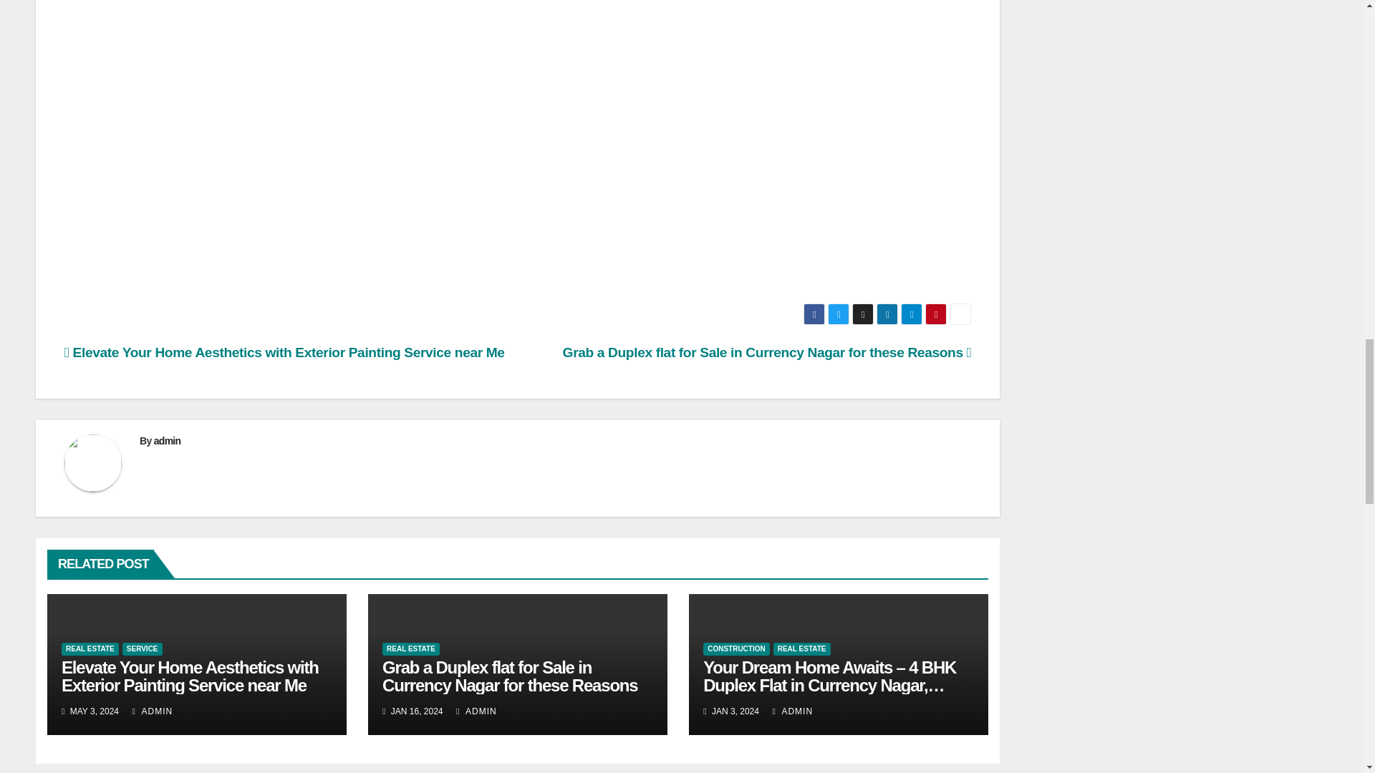  What do you see at coordinates (168, 441) in the screenshot?
I see `admin` at bounding box center [168, 441].